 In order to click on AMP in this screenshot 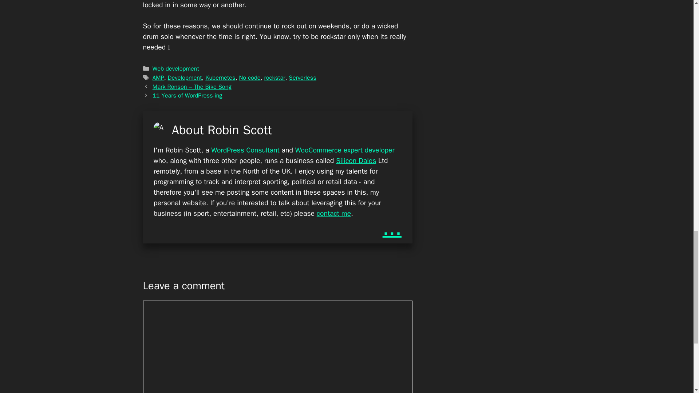, I will do `click(158, 78)`.